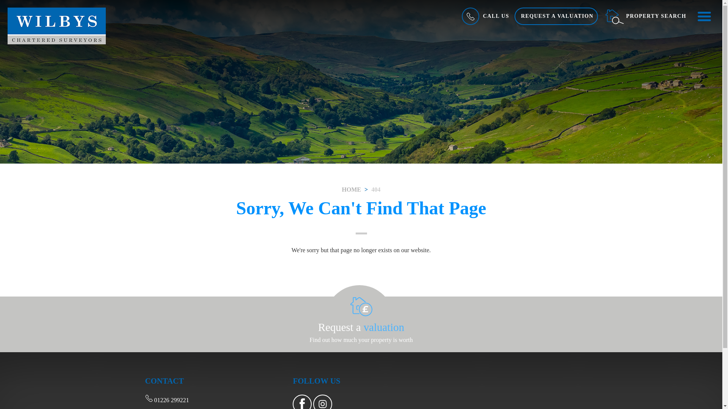 This screenshot has height=409, width=728. I want to click on PROPERTY SEARCH, so click(645, 16).